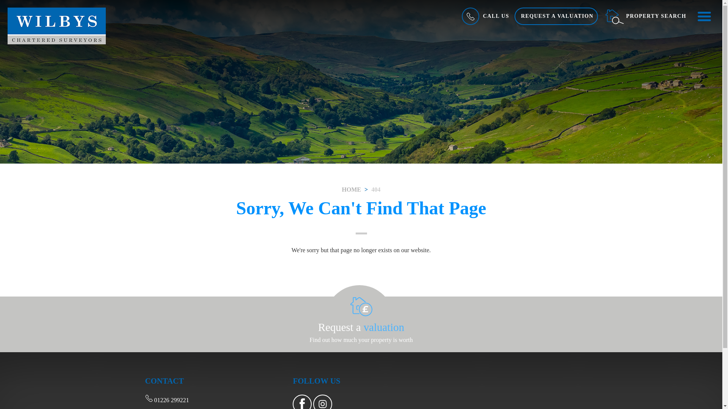 This screenshot has height=409, width=728. I want to click on PROPERTY SEARCH, so click(645, 16).